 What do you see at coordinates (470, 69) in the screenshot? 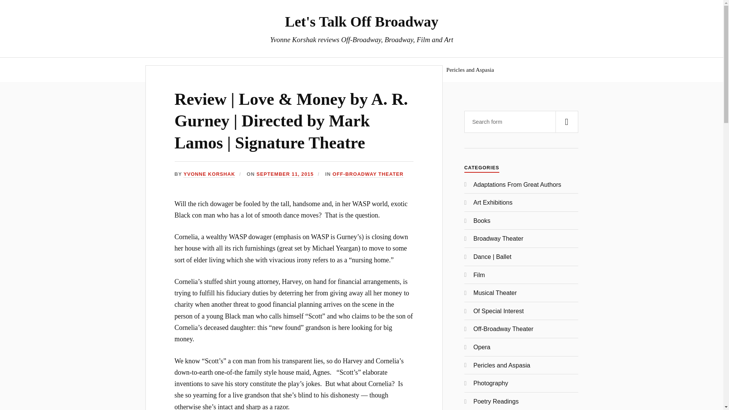
I see `Pericles and Aspasia` at bounding box center [470, 69].